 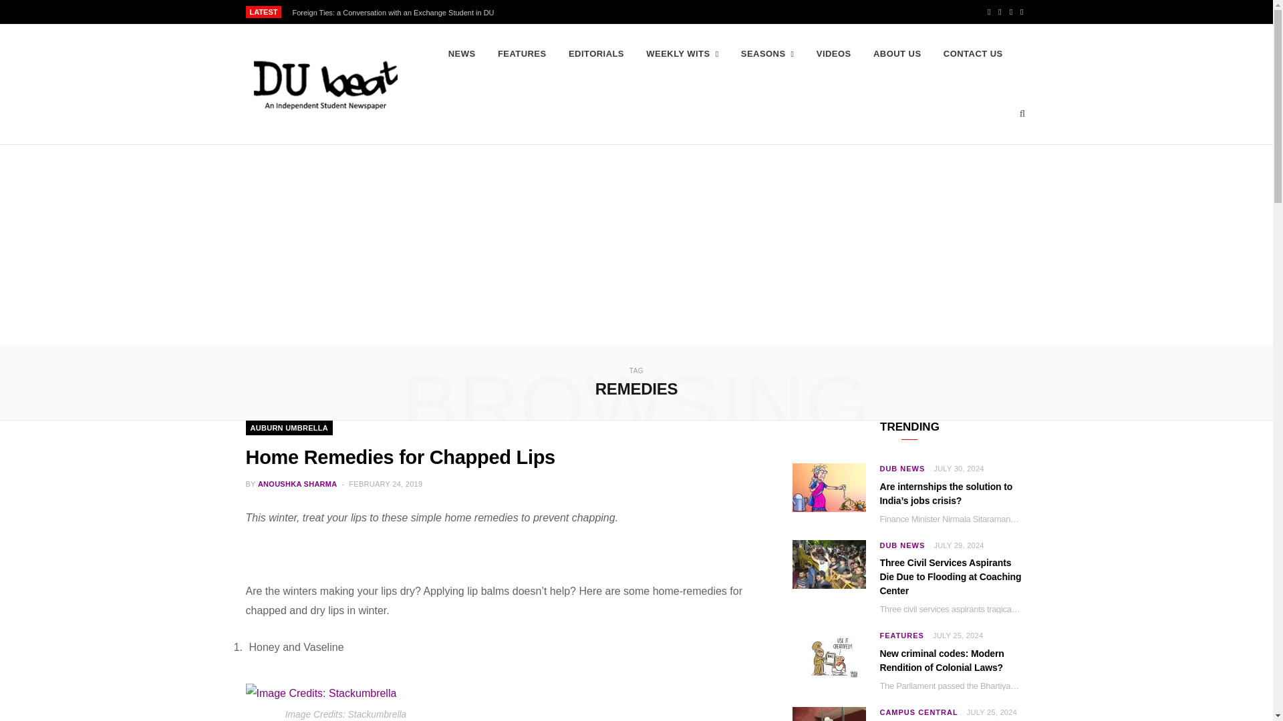 What do you see at coordinates (522, 53) in the screenshot?
I see `FEATURES` at bounding box center [522, 53].